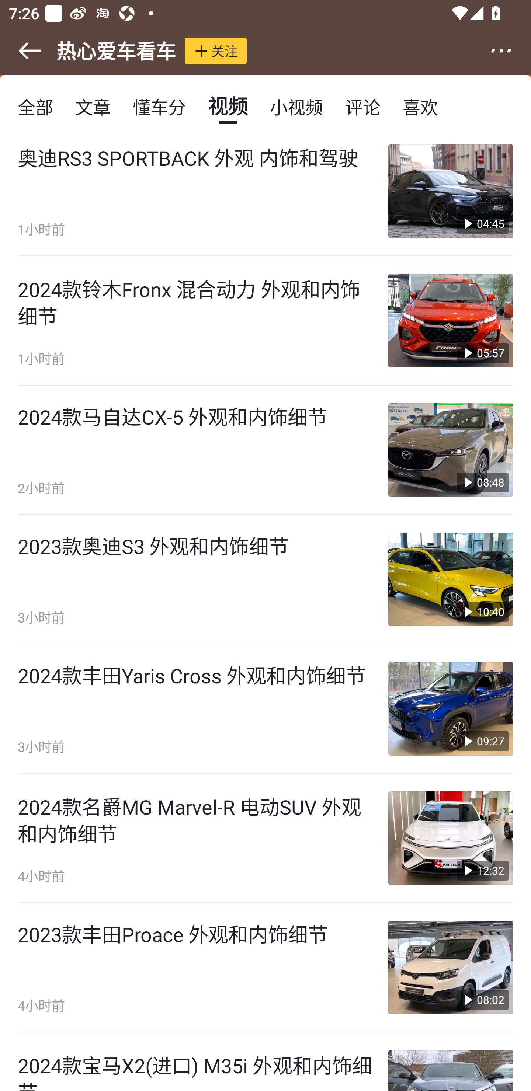 Image resolution: width=531 pixels, height=1091 pixels. I want to click on 2023款奥迪S3 外观和内饰细节 3小时前  10:40, so click(265, 580).